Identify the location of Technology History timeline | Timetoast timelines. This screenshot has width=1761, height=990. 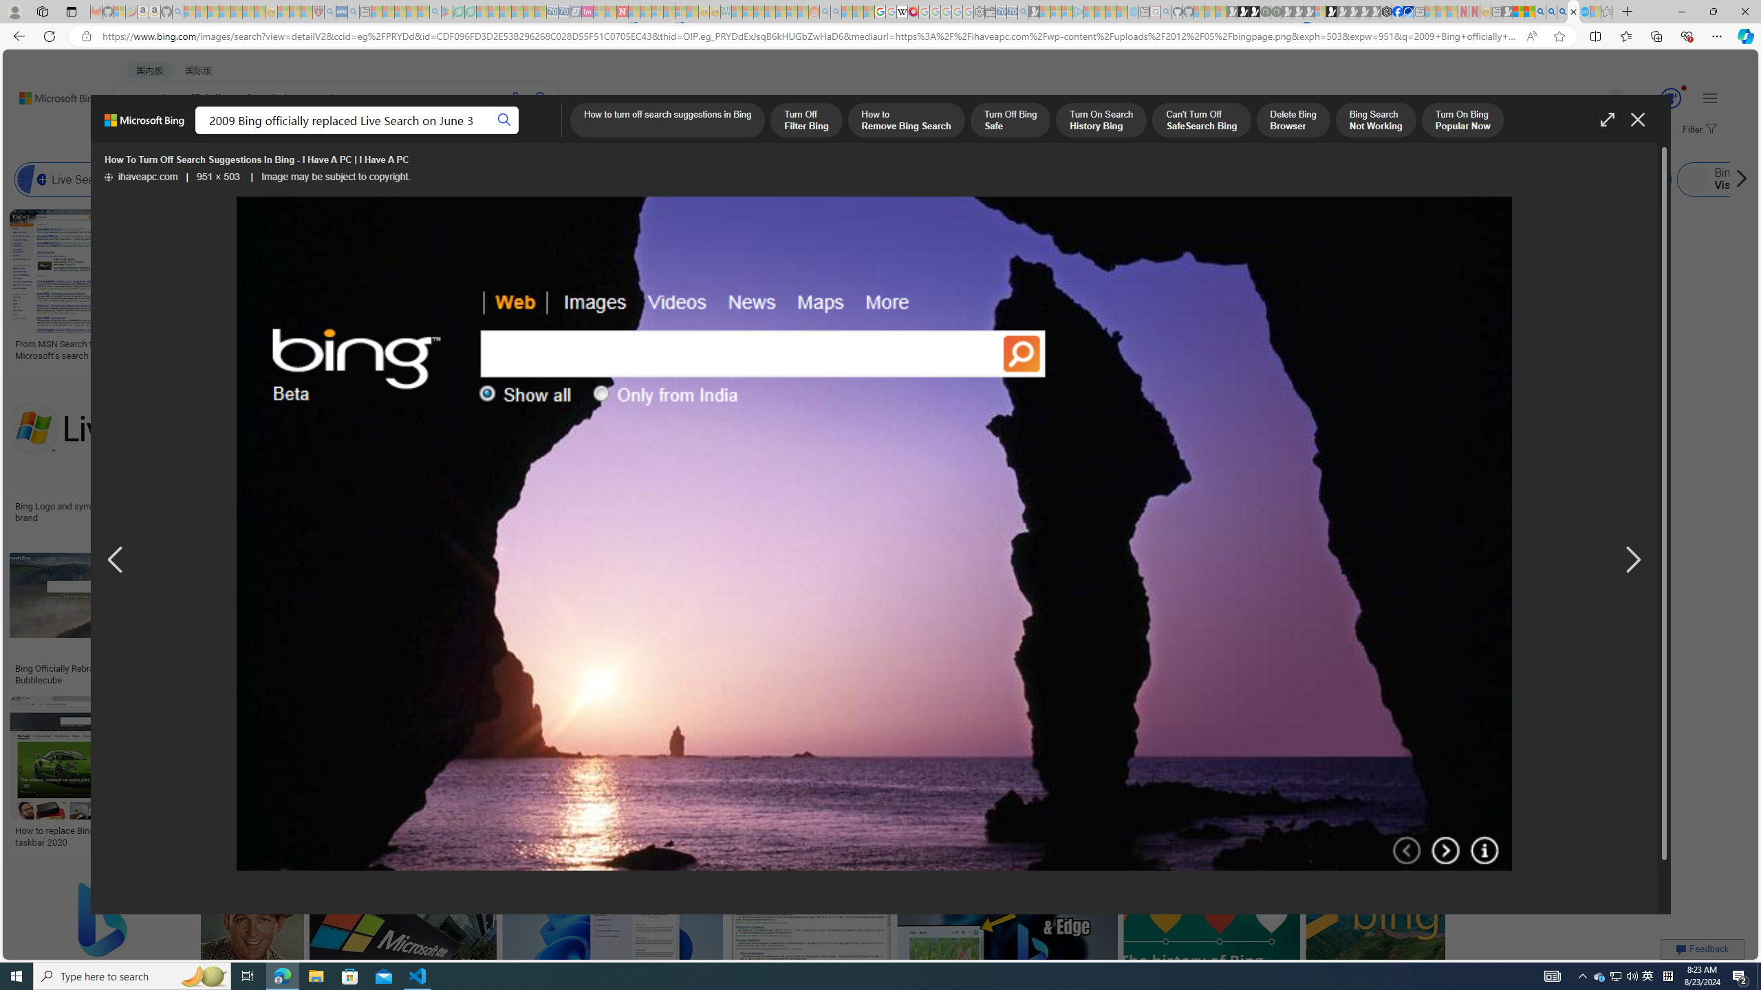
(1008, 349).